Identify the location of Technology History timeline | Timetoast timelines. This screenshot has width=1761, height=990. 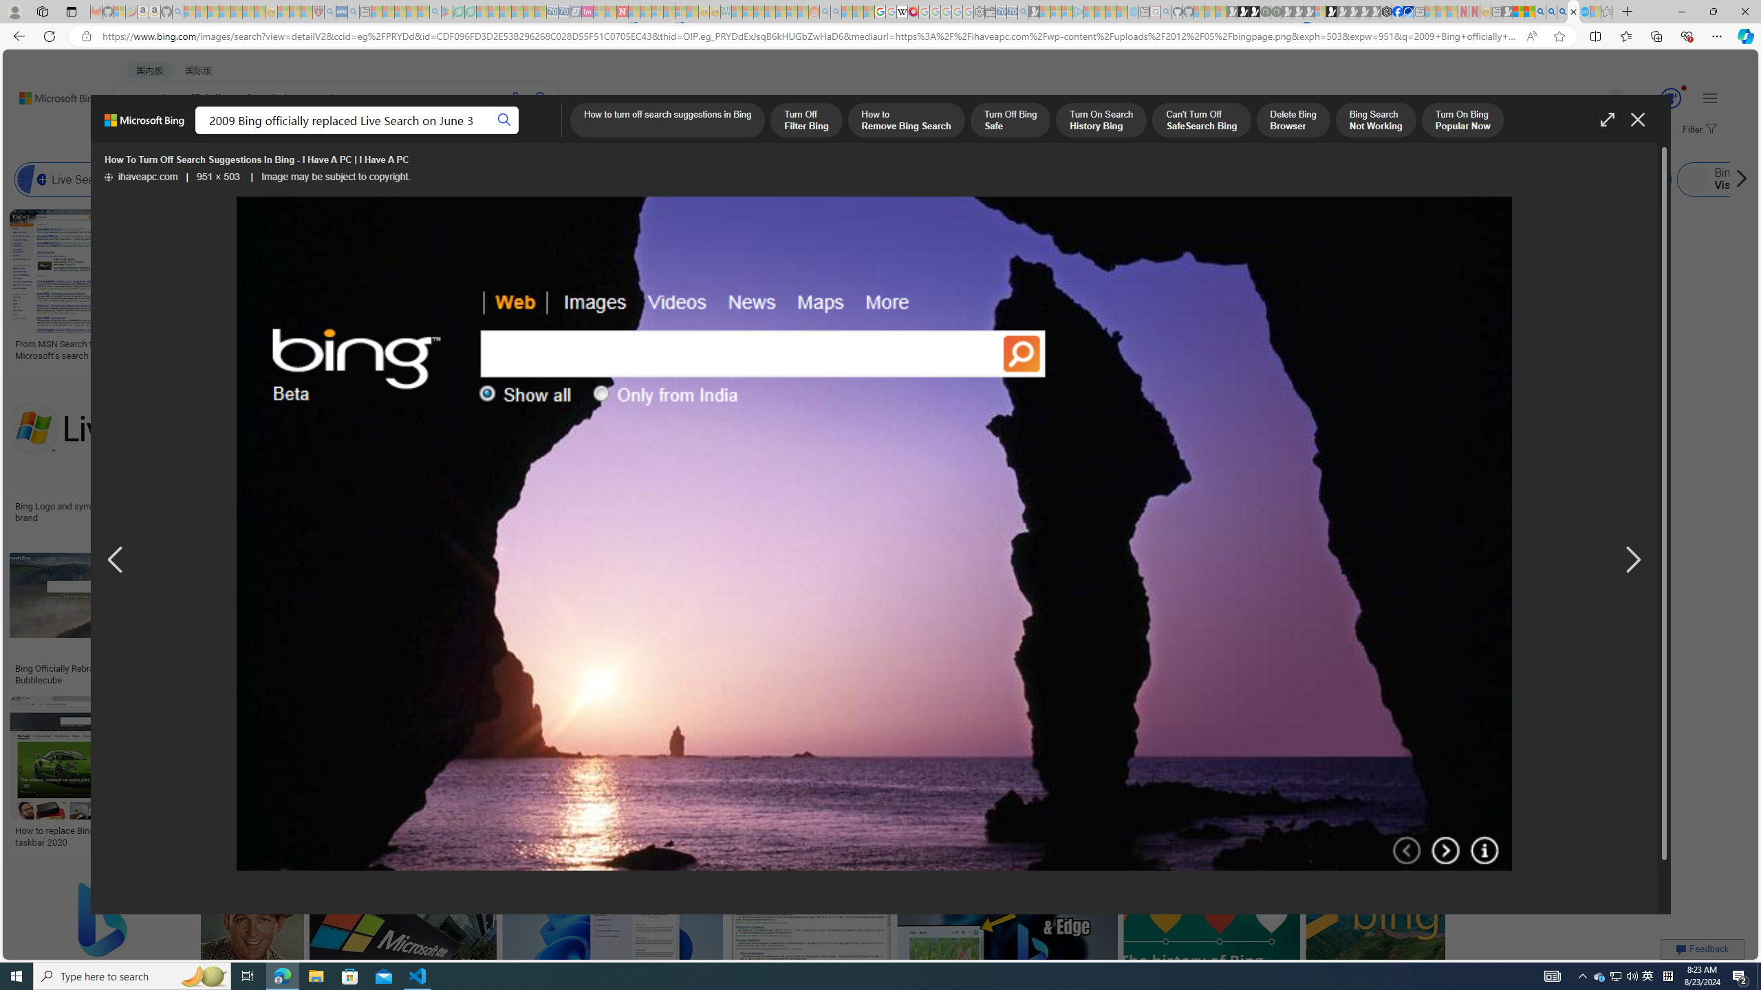
(1008, 349).